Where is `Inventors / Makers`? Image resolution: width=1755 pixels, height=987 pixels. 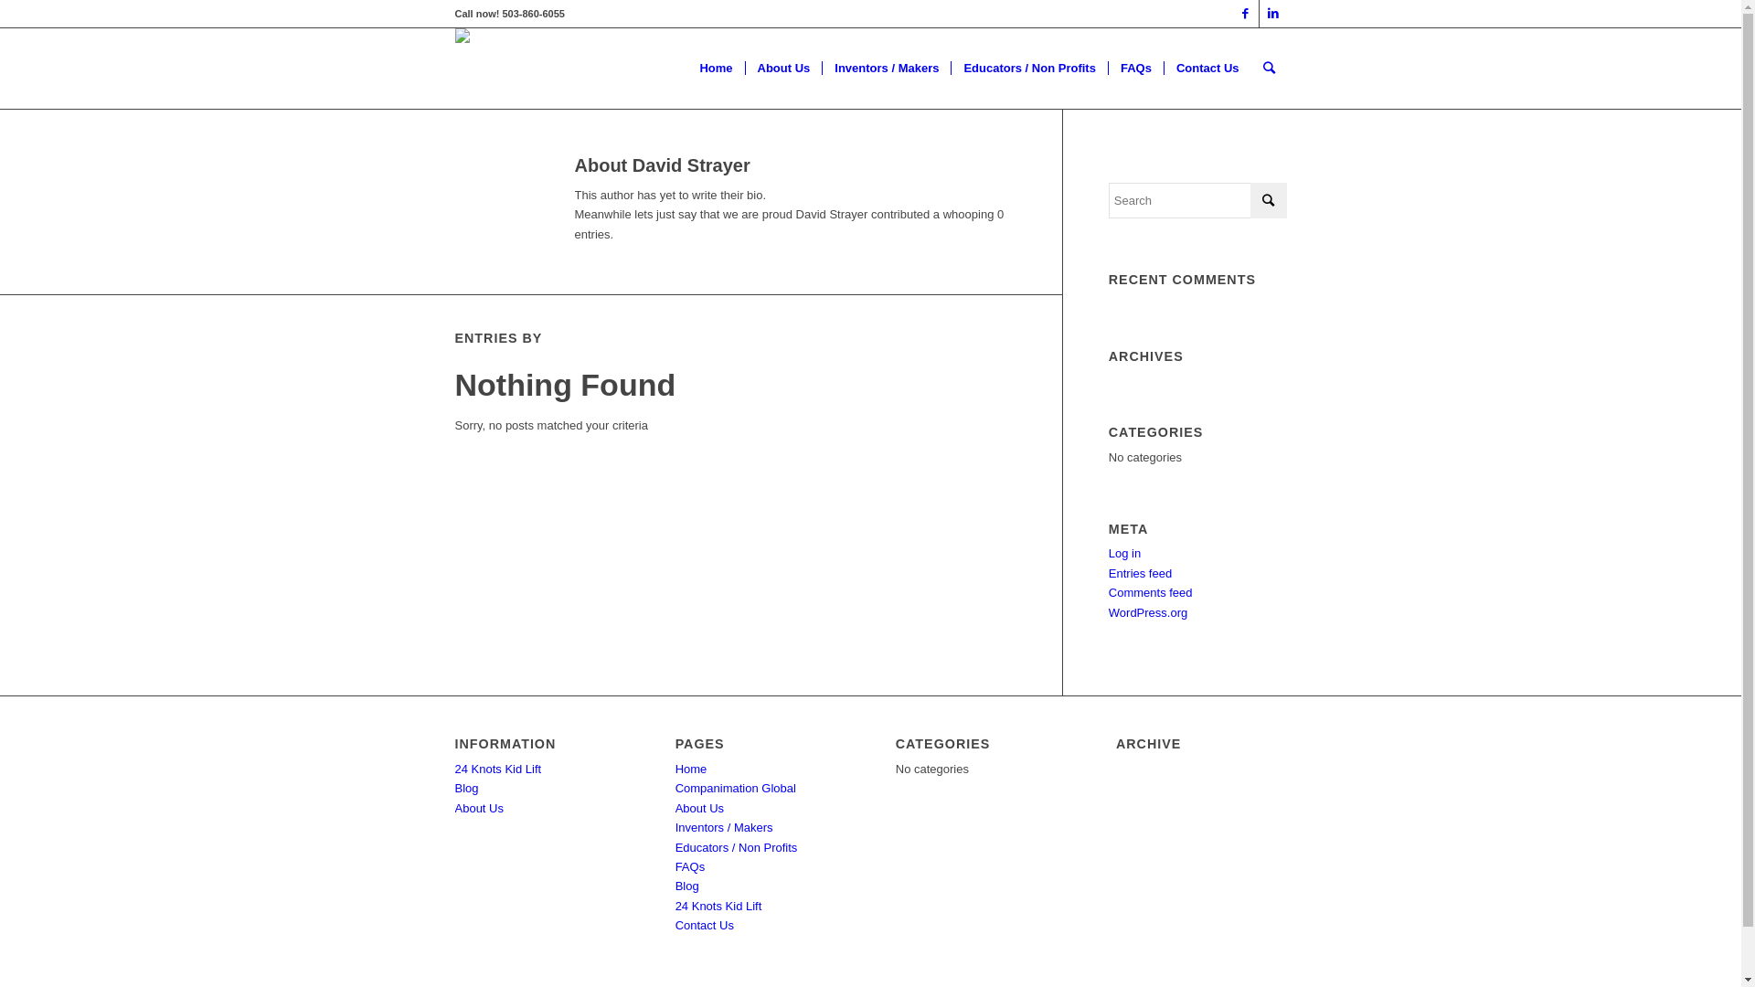
Inventors / Makers is located at coordinates (887, 69).